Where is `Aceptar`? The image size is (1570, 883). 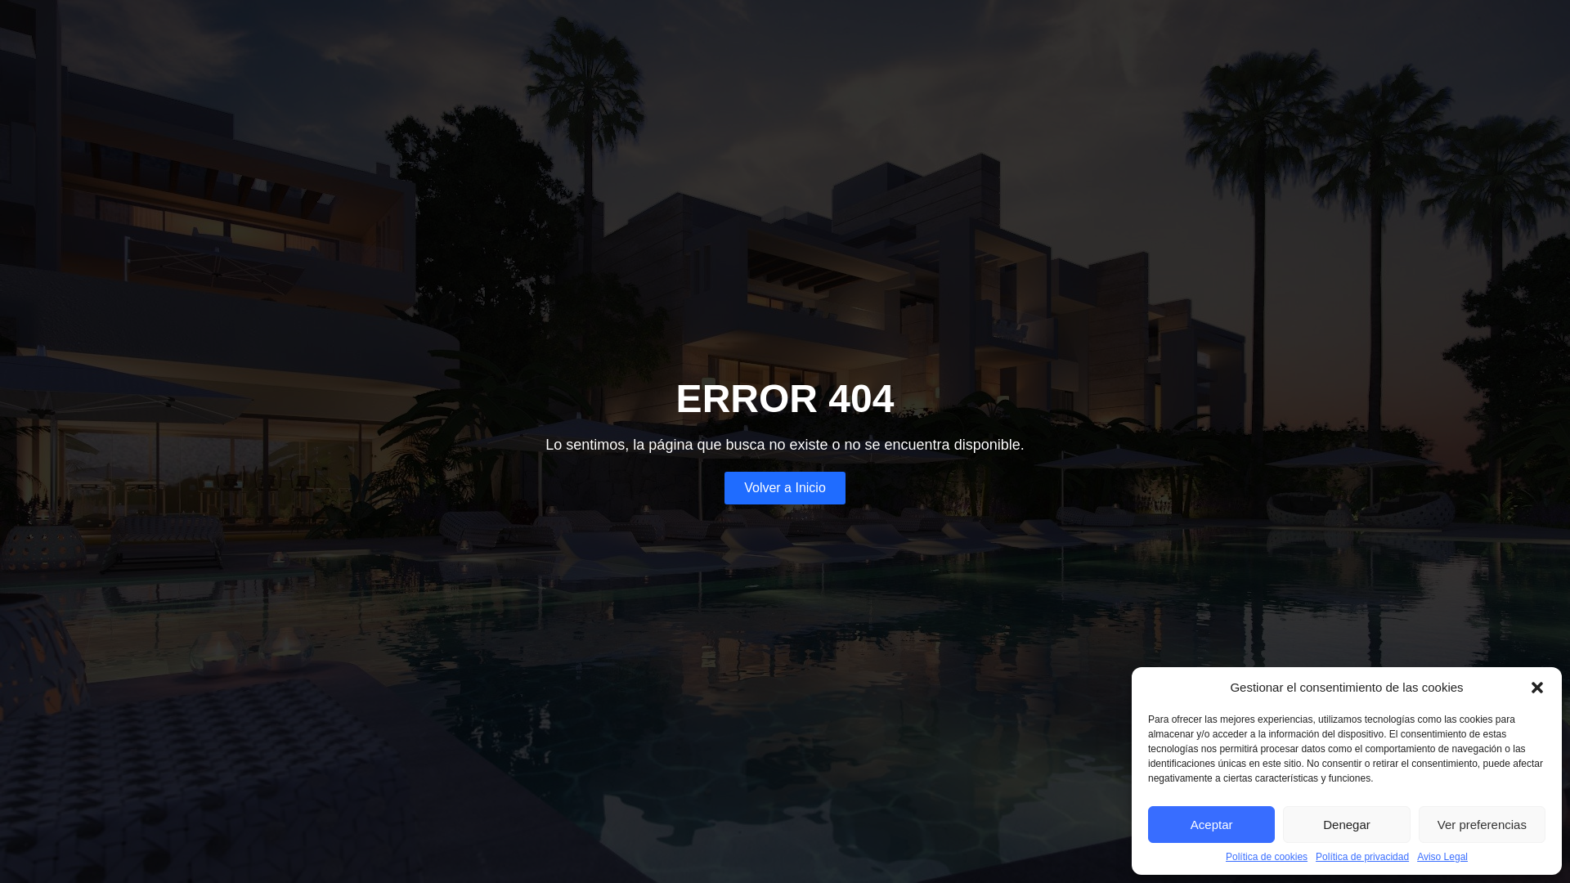
Aceptar is located at coordinates (1211, 824).